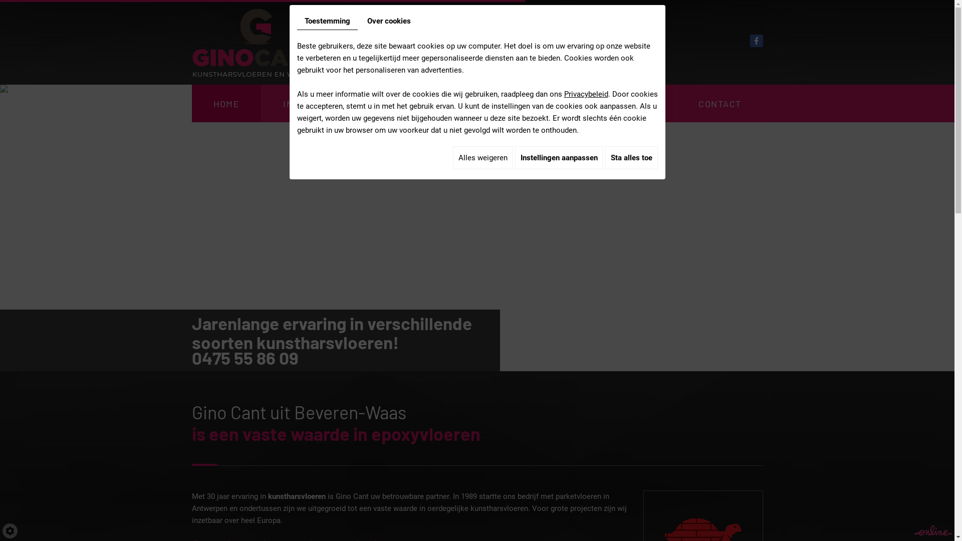  Describe the element at coordinates (10, 531) in the screenshot. I see `Cookie-instelling bewerken` at that location.